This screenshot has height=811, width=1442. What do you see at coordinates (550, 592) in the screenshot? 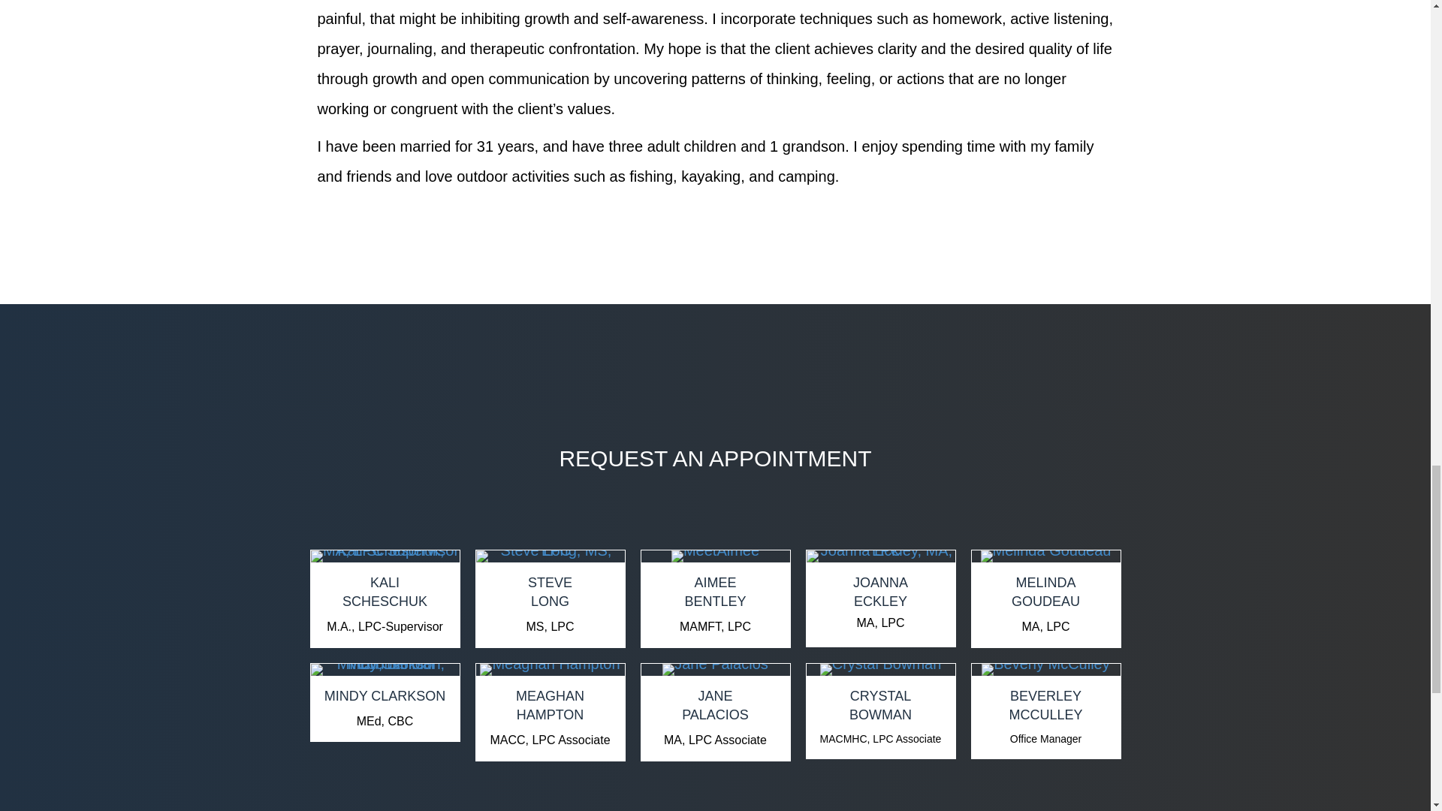
I see `Kali Scheschuk, MA, LPC Supervisor` at bounding box center [550, 592].